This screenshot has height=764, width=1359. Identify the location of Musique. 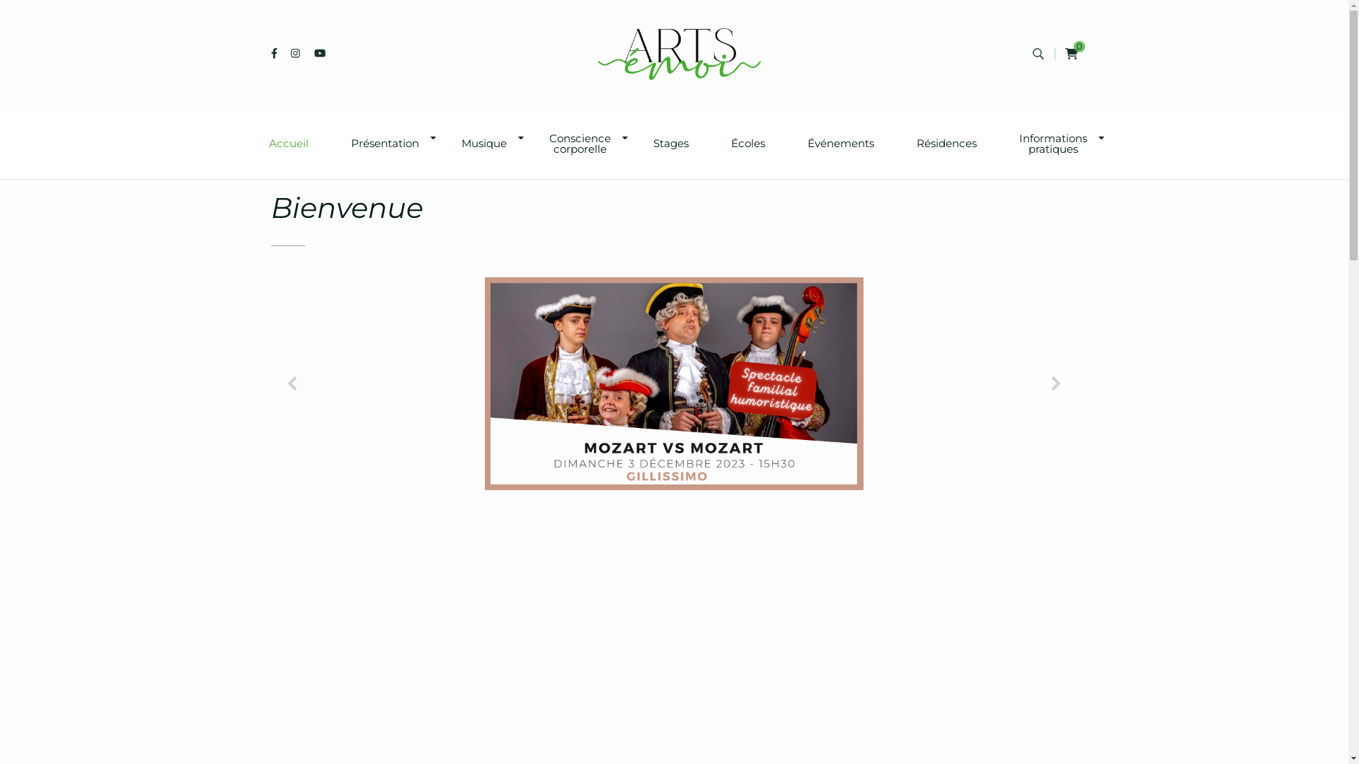
(484, 143).